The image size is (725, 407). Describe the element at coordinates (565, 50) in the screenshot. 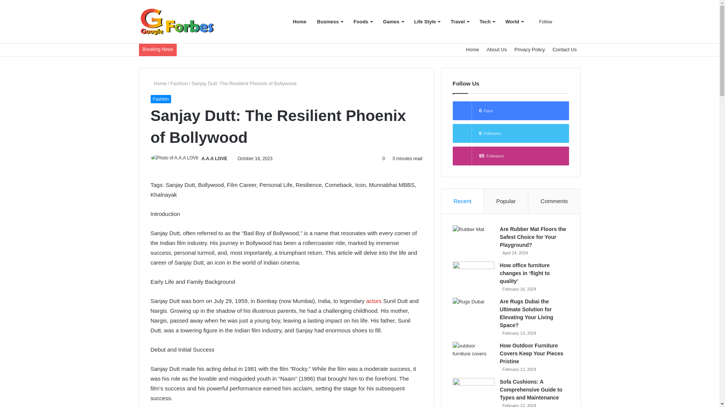

I see `Contact Us` at that location.